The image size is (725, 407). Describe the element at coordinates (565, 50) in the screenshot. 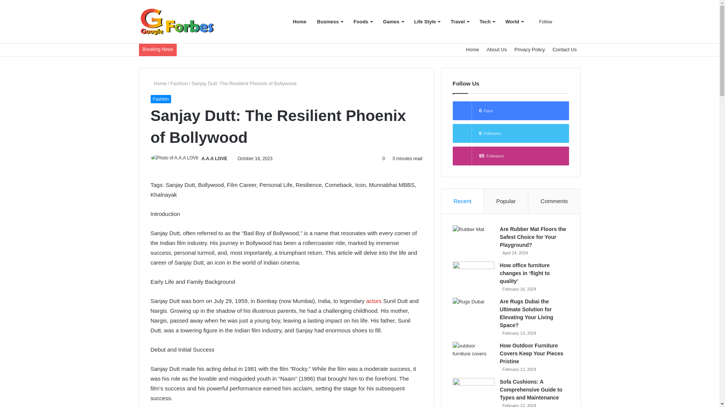

I see `Contact Us` at that location.